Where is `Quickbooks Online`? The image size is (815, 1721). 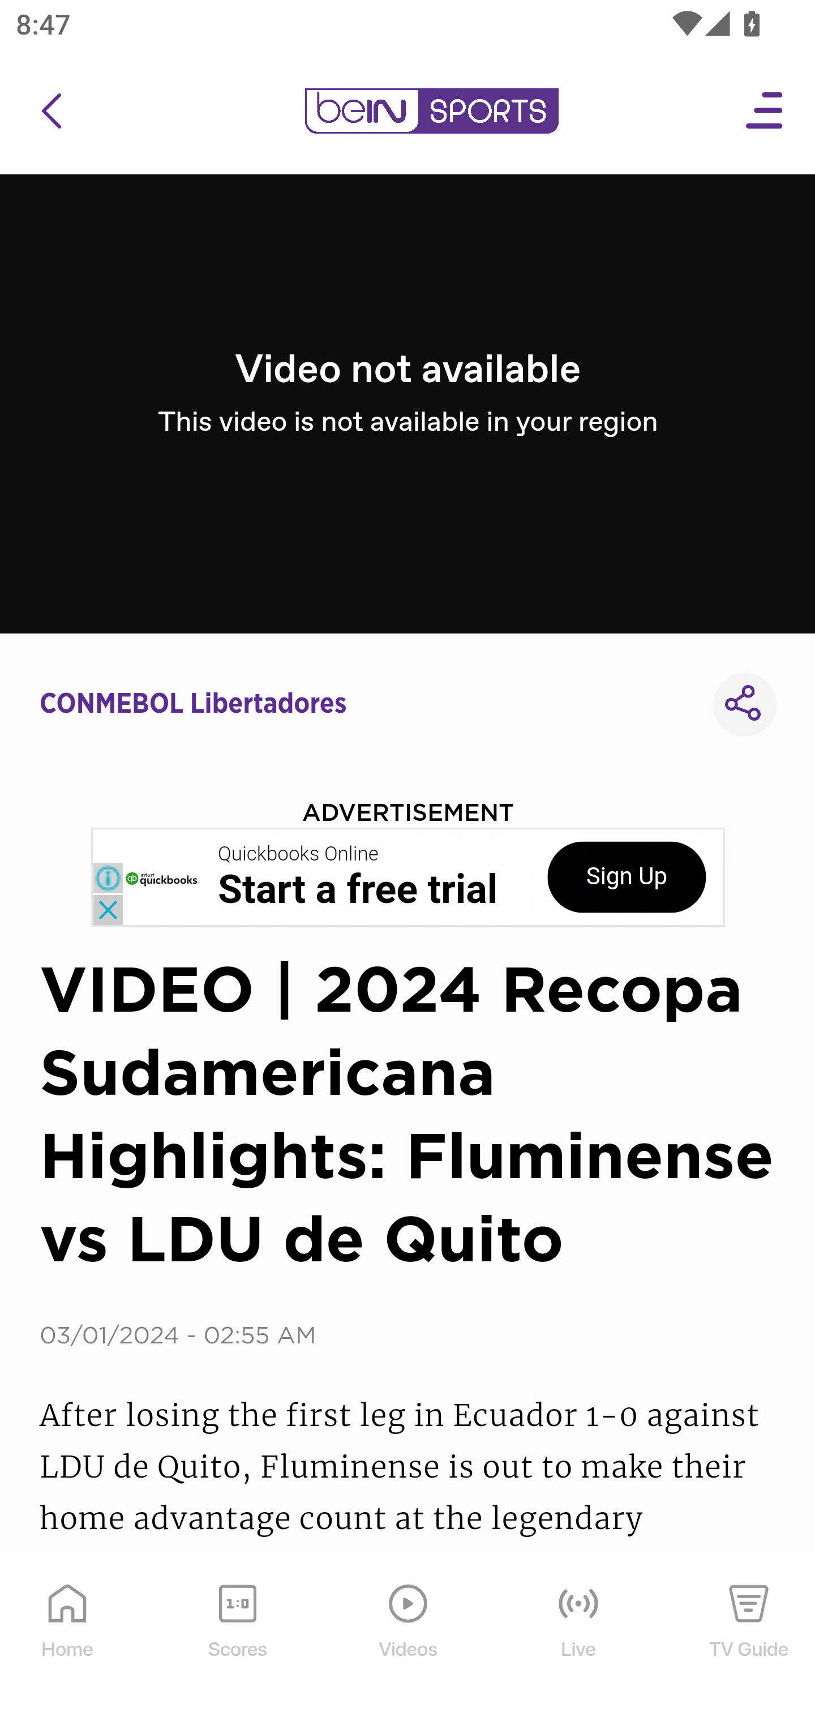 Quickbooks Online is located at coordinates (299, 854).